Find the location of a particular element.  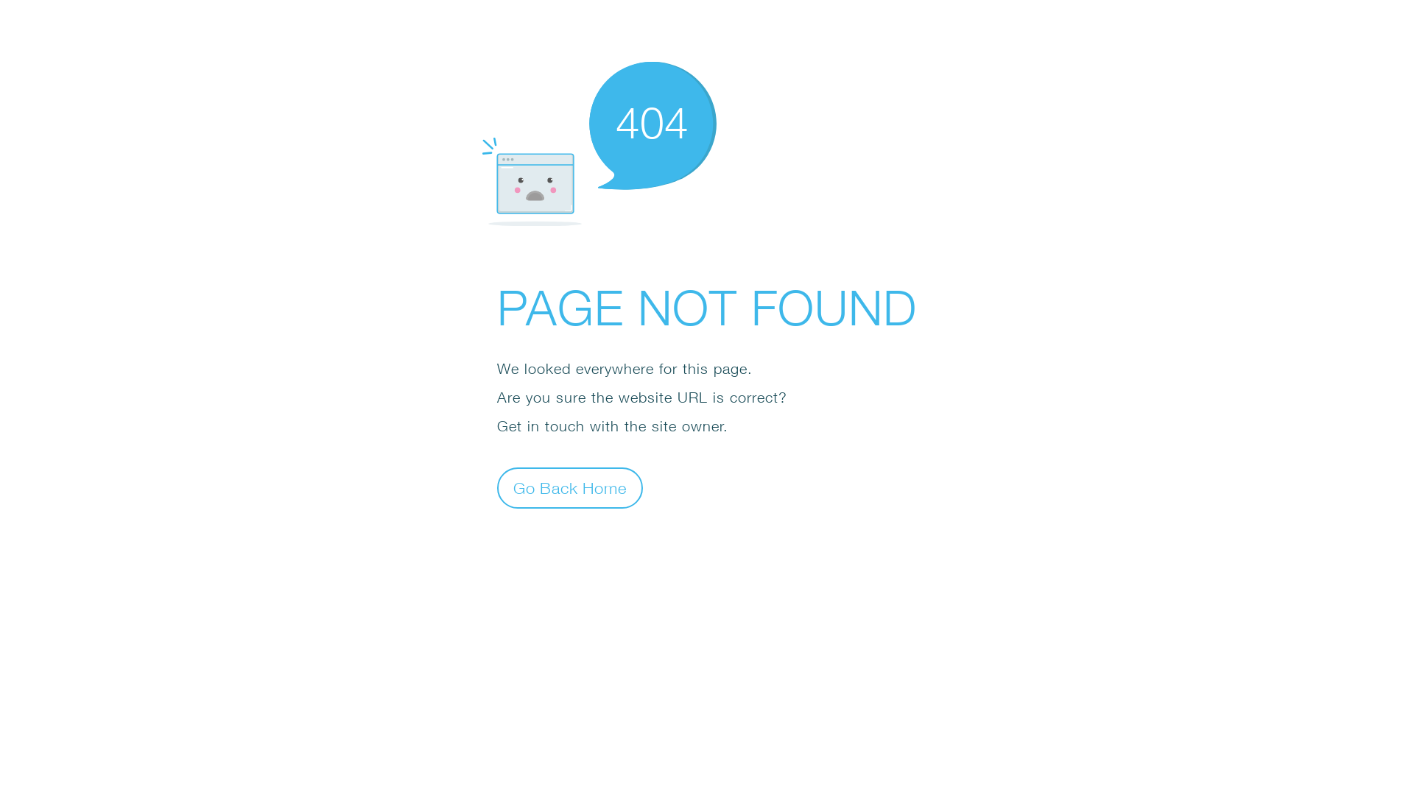

Go Back Home is located at coordinates (570, 487).